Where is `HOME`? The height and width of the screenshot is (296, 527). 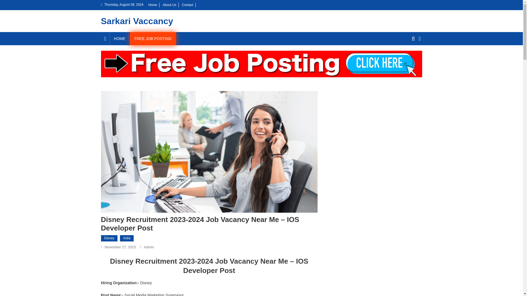
HOME is located at coordinates (120, 38).